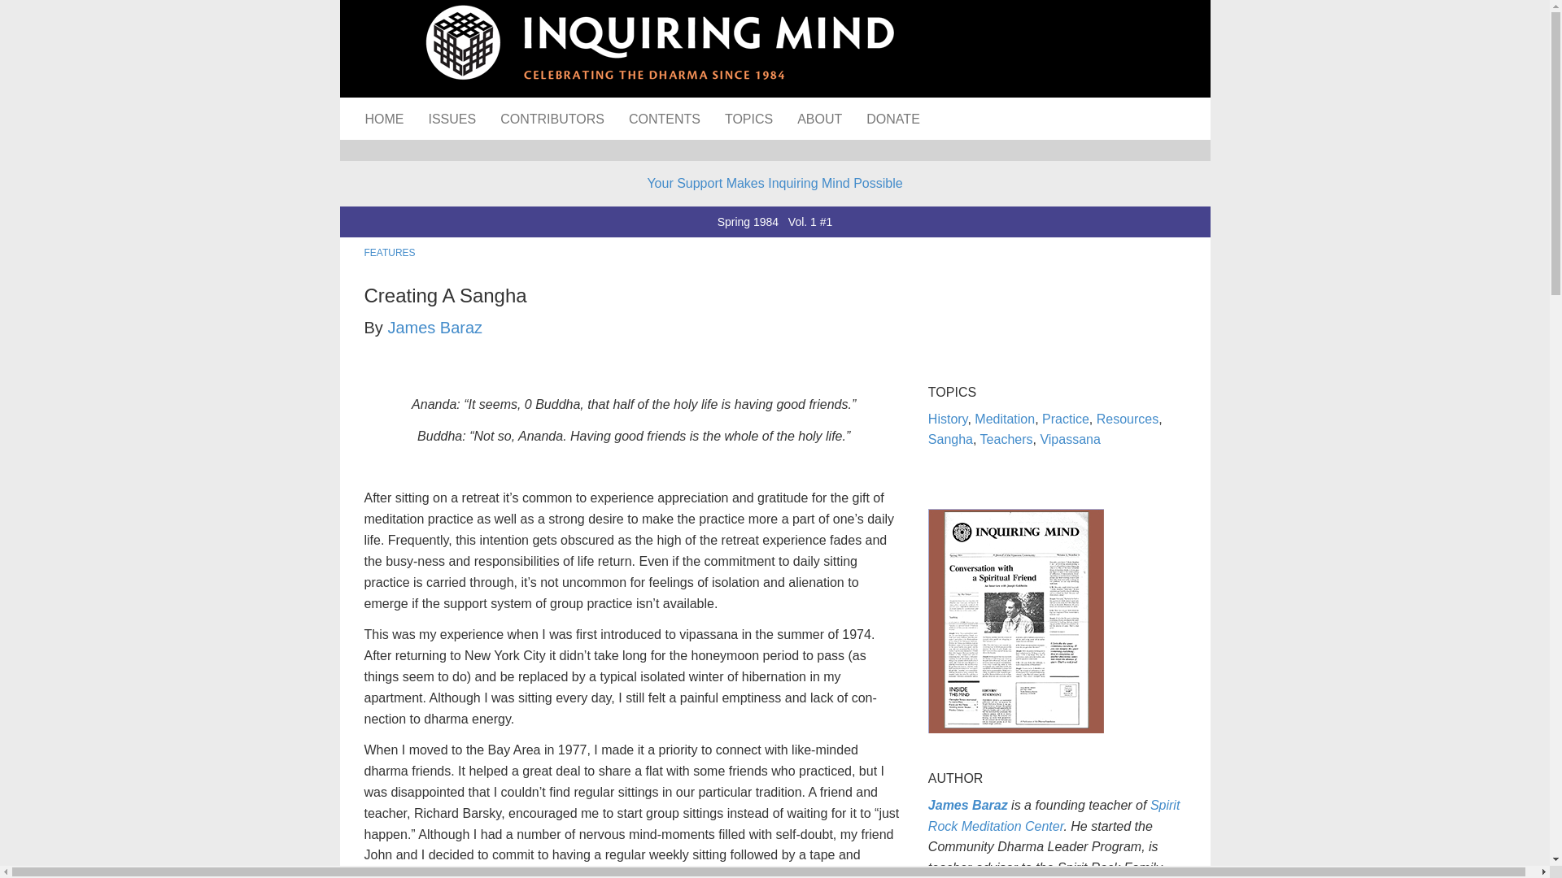 This screenshot has height=878, width=1562. I want to click on Your Support Makes Inquiring Mind Possible, so click(774, 184).